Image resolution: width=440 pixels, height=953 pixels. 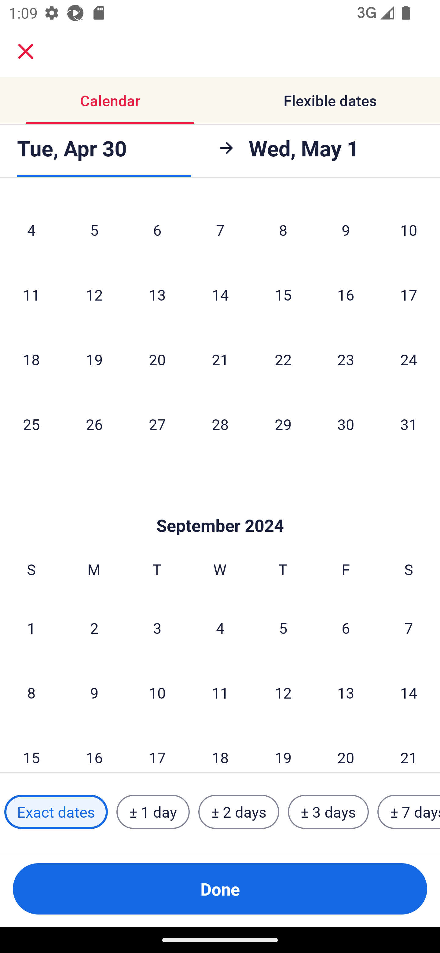 I want to click on 19 Monday, August 19, 2024, so click(x=94, y=359).